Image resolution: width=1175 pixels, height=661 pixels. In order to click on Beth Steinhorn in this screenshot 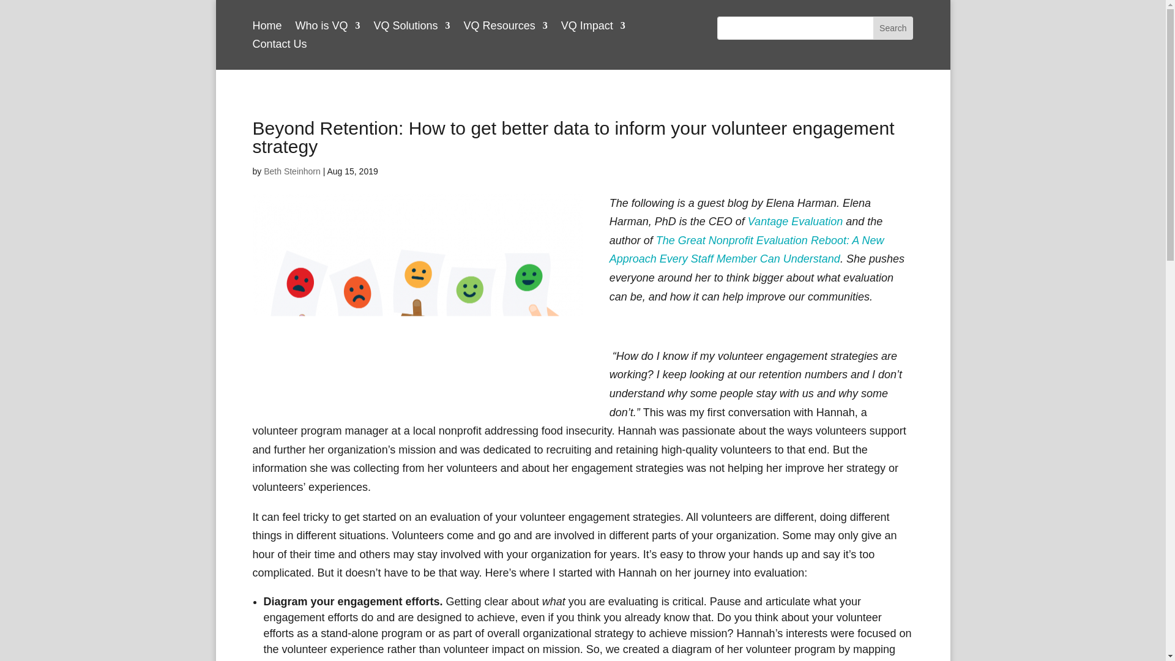, I will do `click(292, 171)`.